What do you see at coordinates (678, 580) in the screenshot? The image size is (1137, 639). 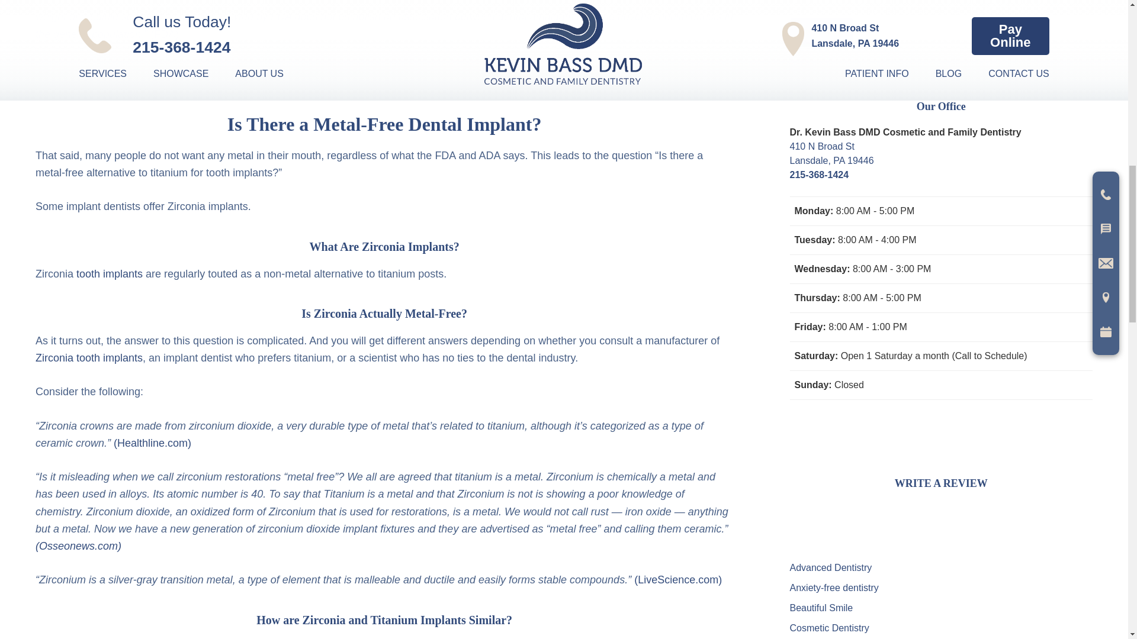 I see `tooth implants Lansdale` at bounding box center [678, 580].